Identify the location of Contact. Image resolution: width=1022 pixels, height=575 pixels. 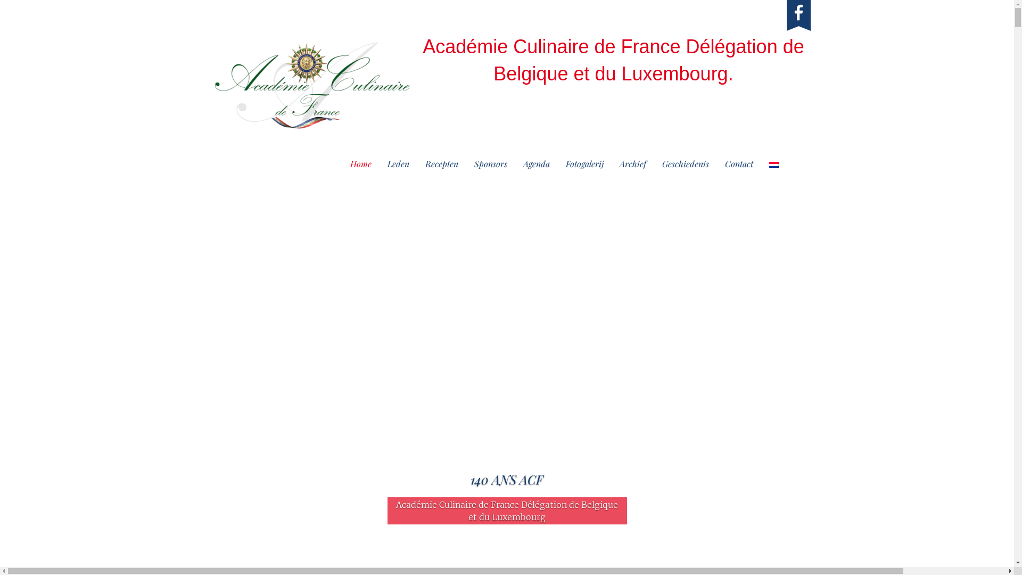
(739, 164).